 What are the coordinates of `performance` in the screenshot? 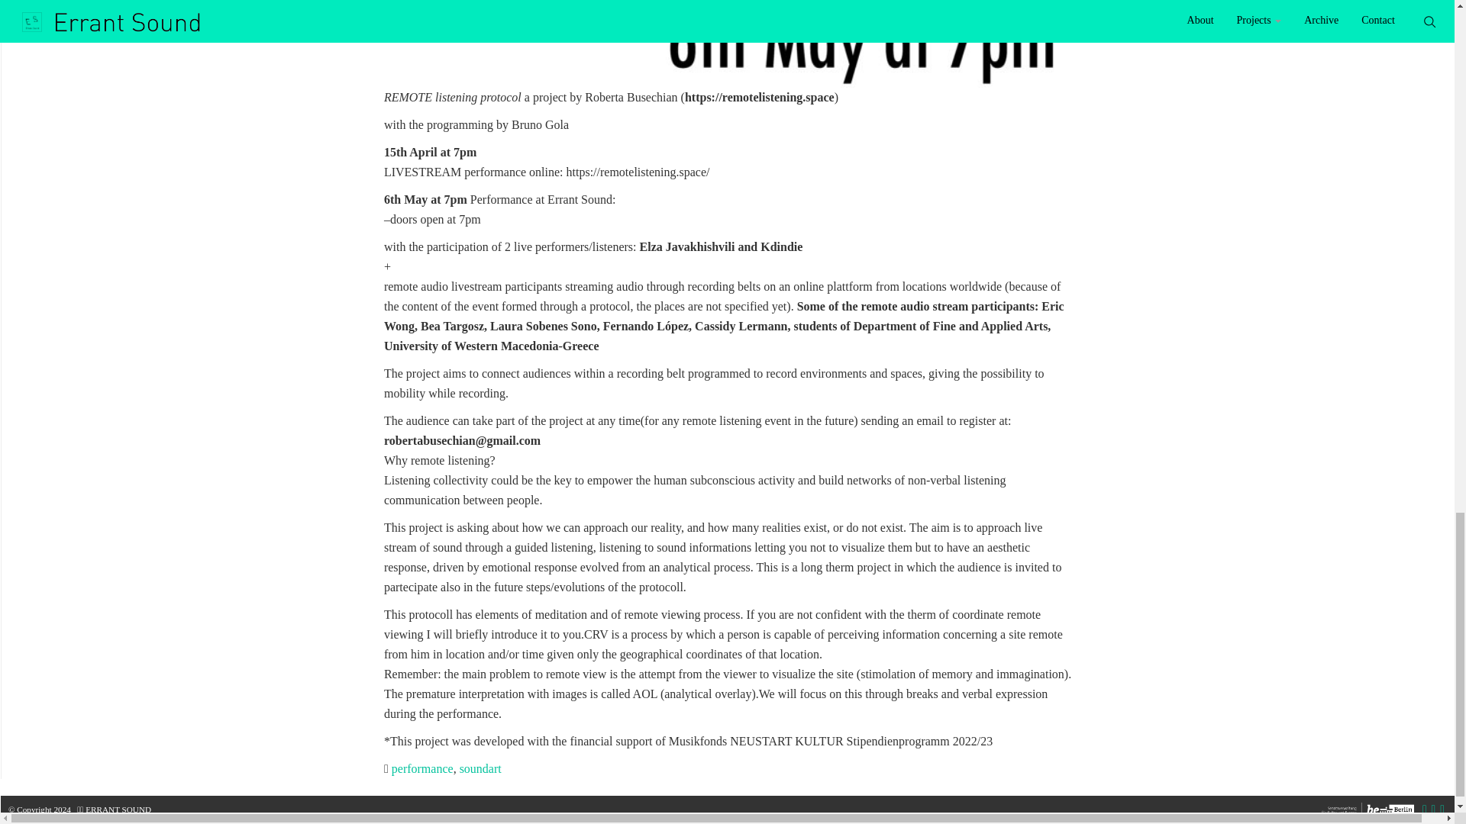 It's located at (421, 769).